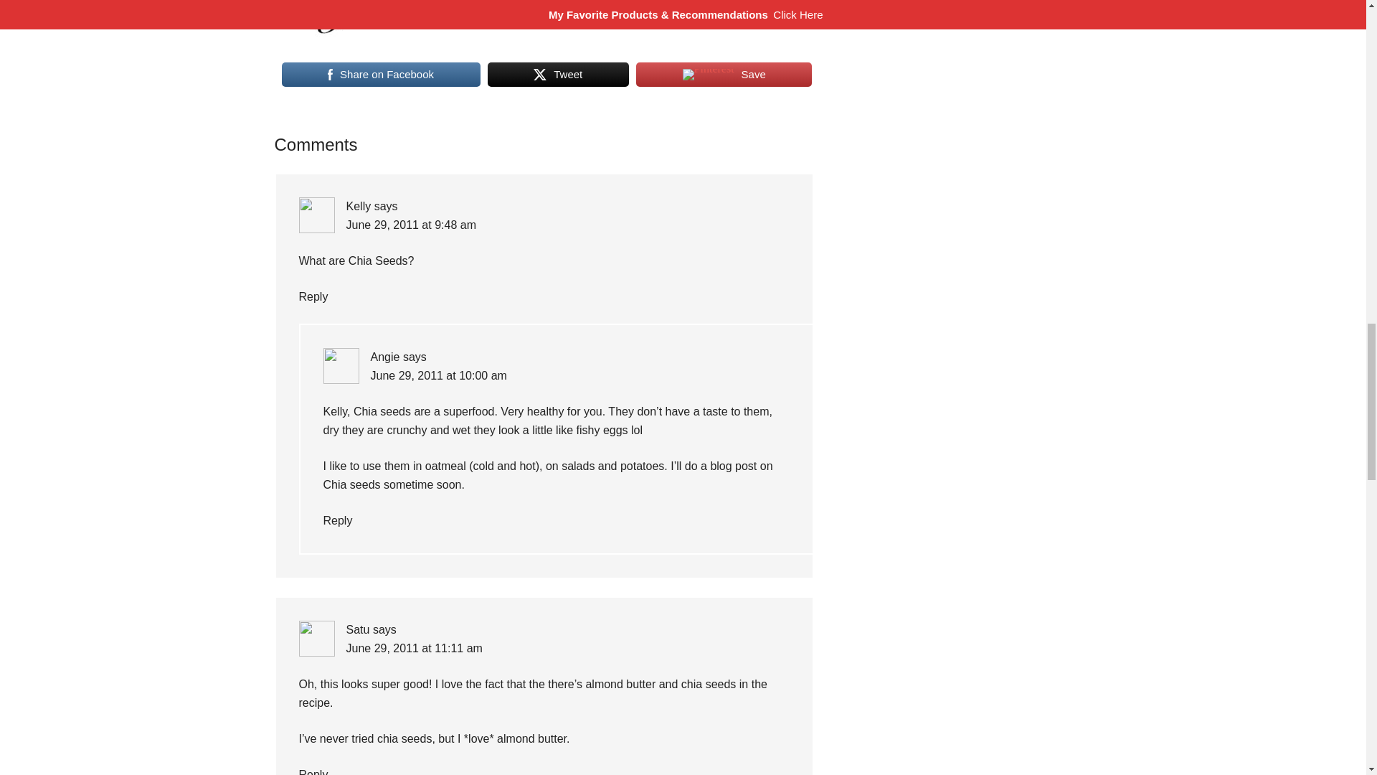 Image resolution: width=1377 pixels, height=775 pixels. I want to click on June 29, 2011 at 11:11 am, so click(413, 648).